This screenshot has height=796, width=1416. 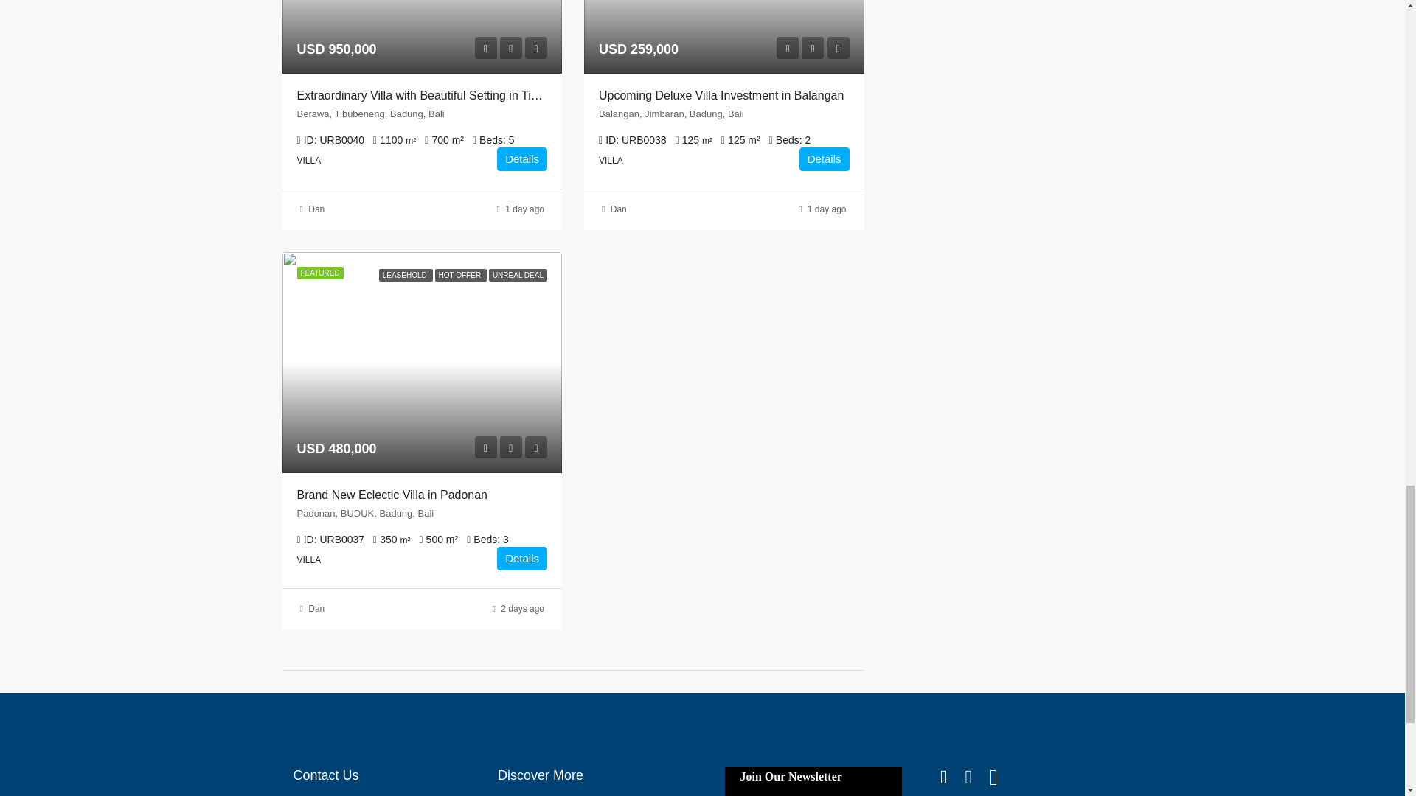 I want to click on Follow us on Facebook, so click(x=953, y=777).